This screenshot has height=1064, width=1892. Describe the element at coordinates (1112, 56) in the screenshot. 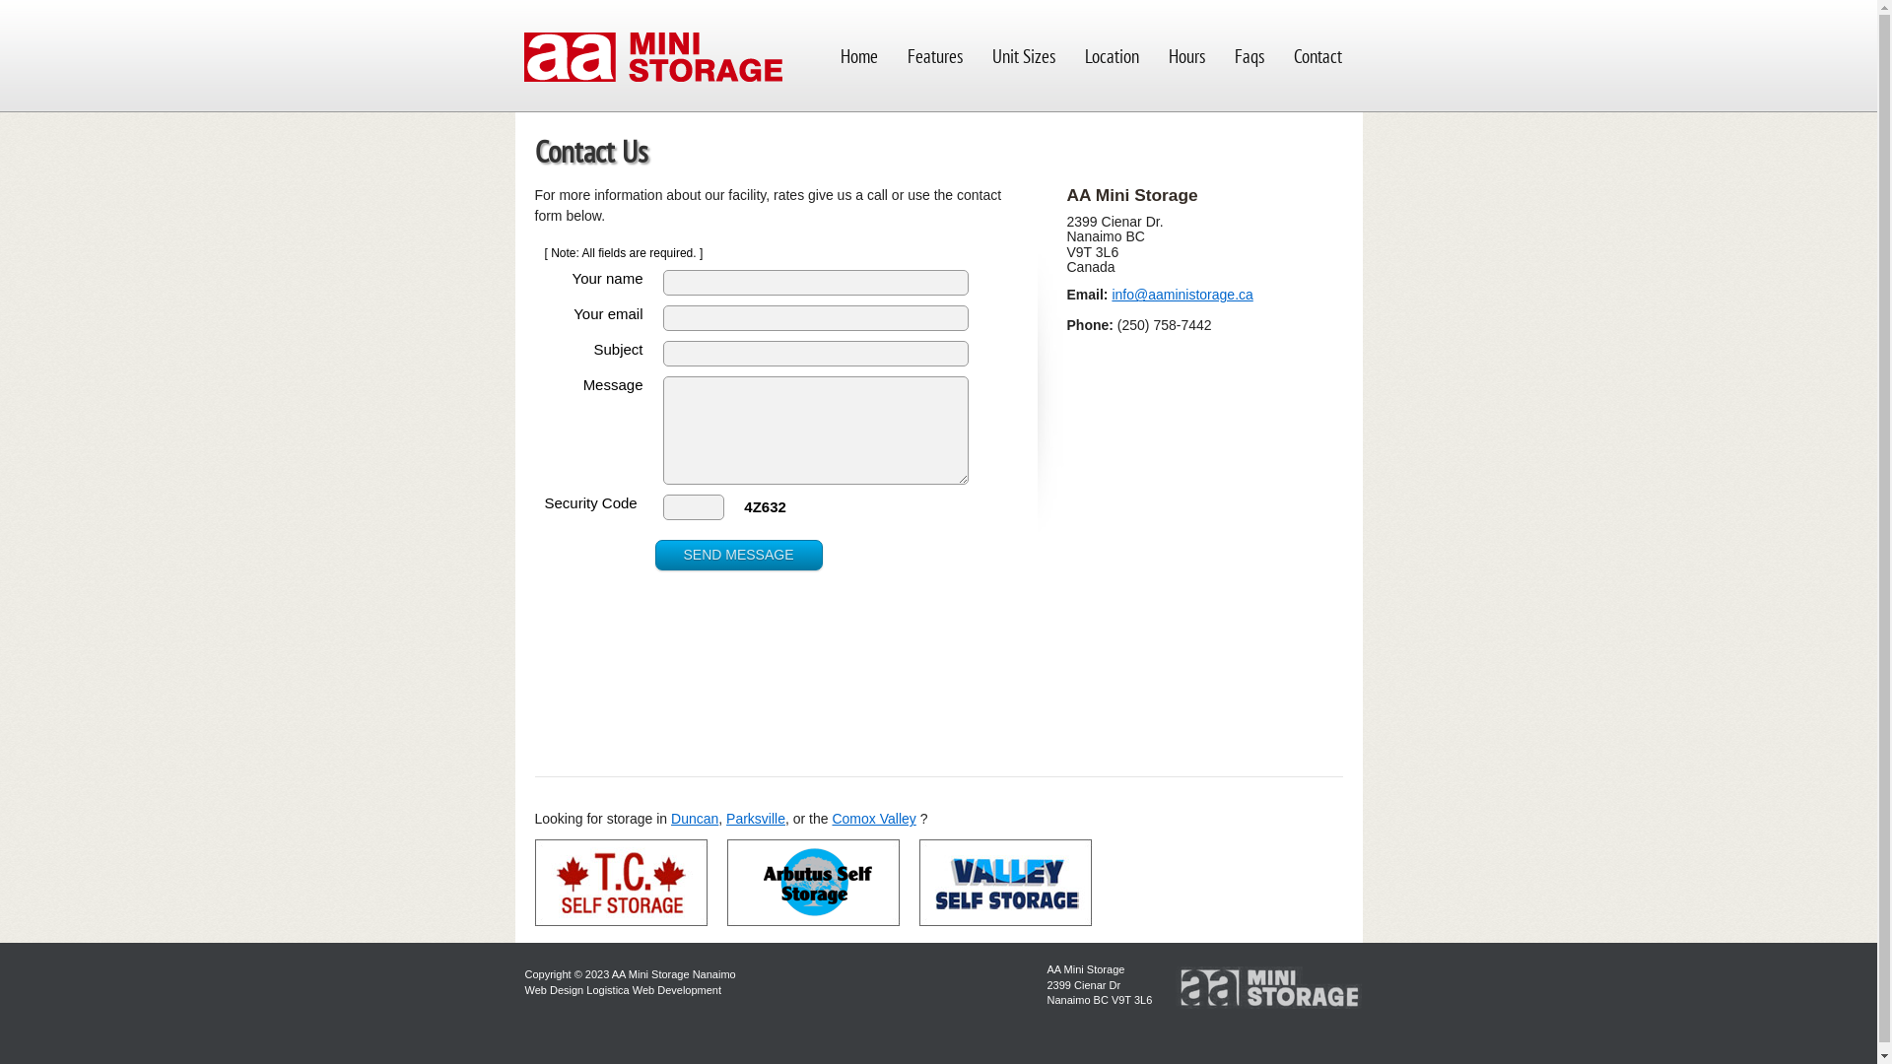

I see `Location` at that location.